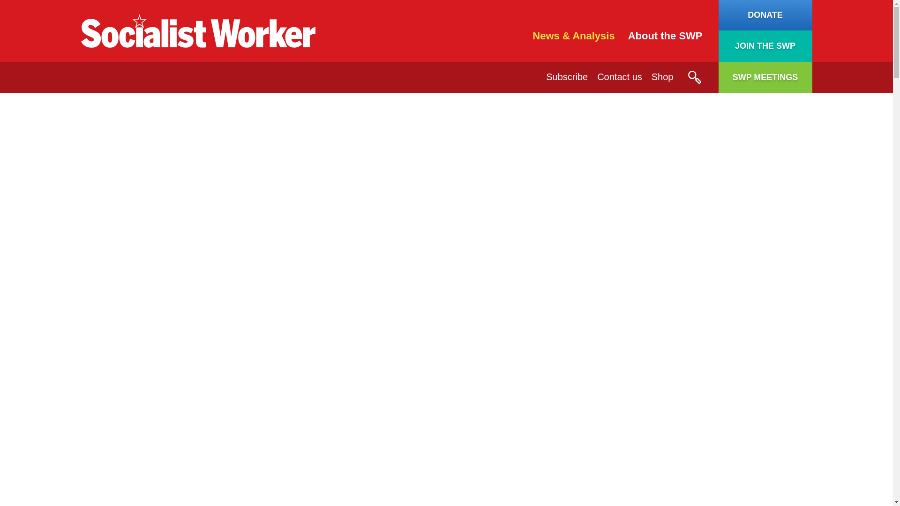  What do you see at coordinates (765, 15) in the screenshot?
I see `DONATE` at bounding box center [765, 15].